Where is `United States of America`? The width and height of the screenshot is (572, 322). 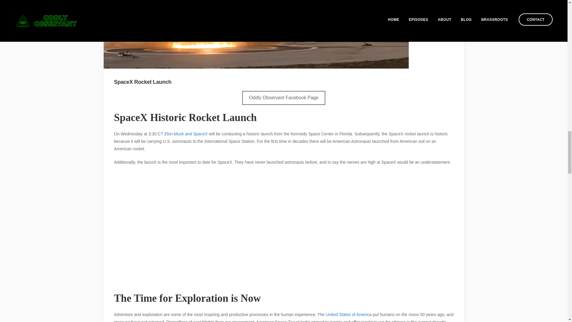
United States of America is located at coordinates (348, 314).